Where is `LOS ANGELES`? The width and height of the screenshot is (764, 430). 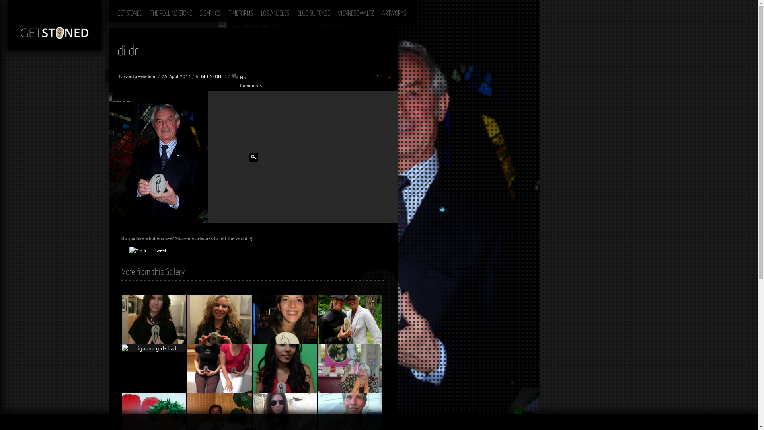
LOS ANGELES is located at coordinates (275, 11).